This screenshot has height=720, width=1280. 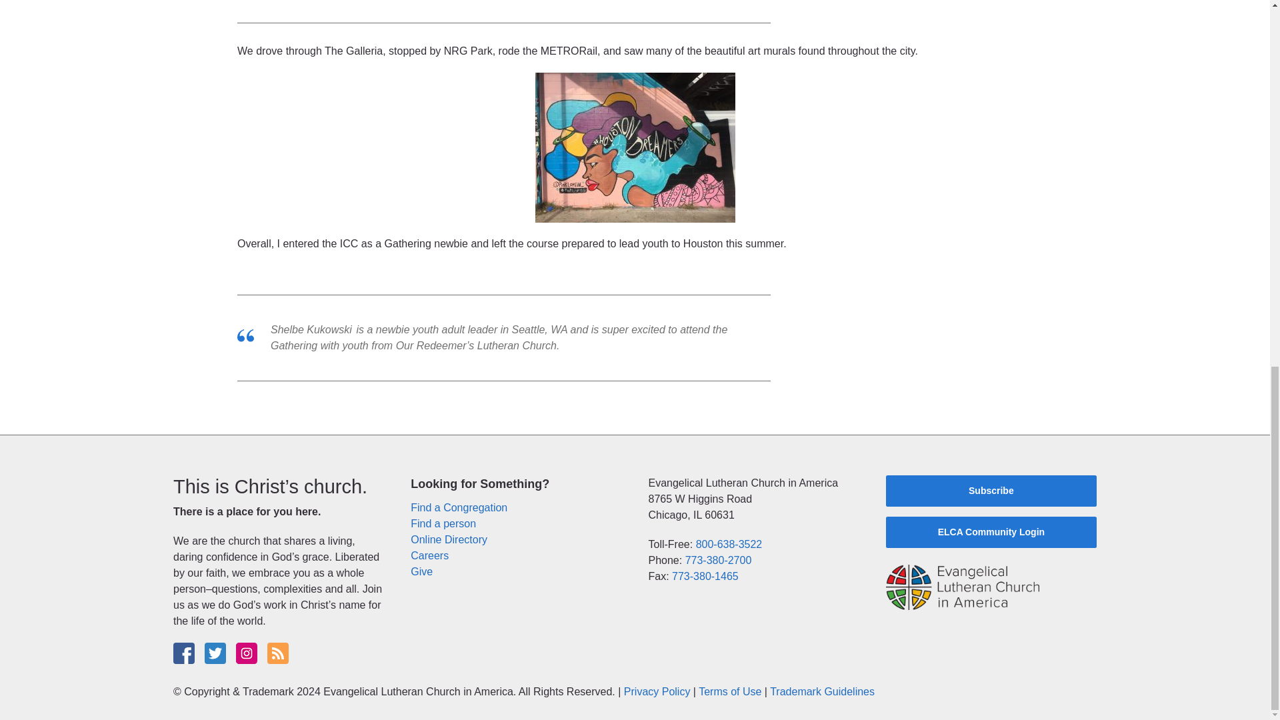 What do you see at coordinates (449, 539) in the screenshot?
I see `Online Directory` at bounding box center [449, 539].